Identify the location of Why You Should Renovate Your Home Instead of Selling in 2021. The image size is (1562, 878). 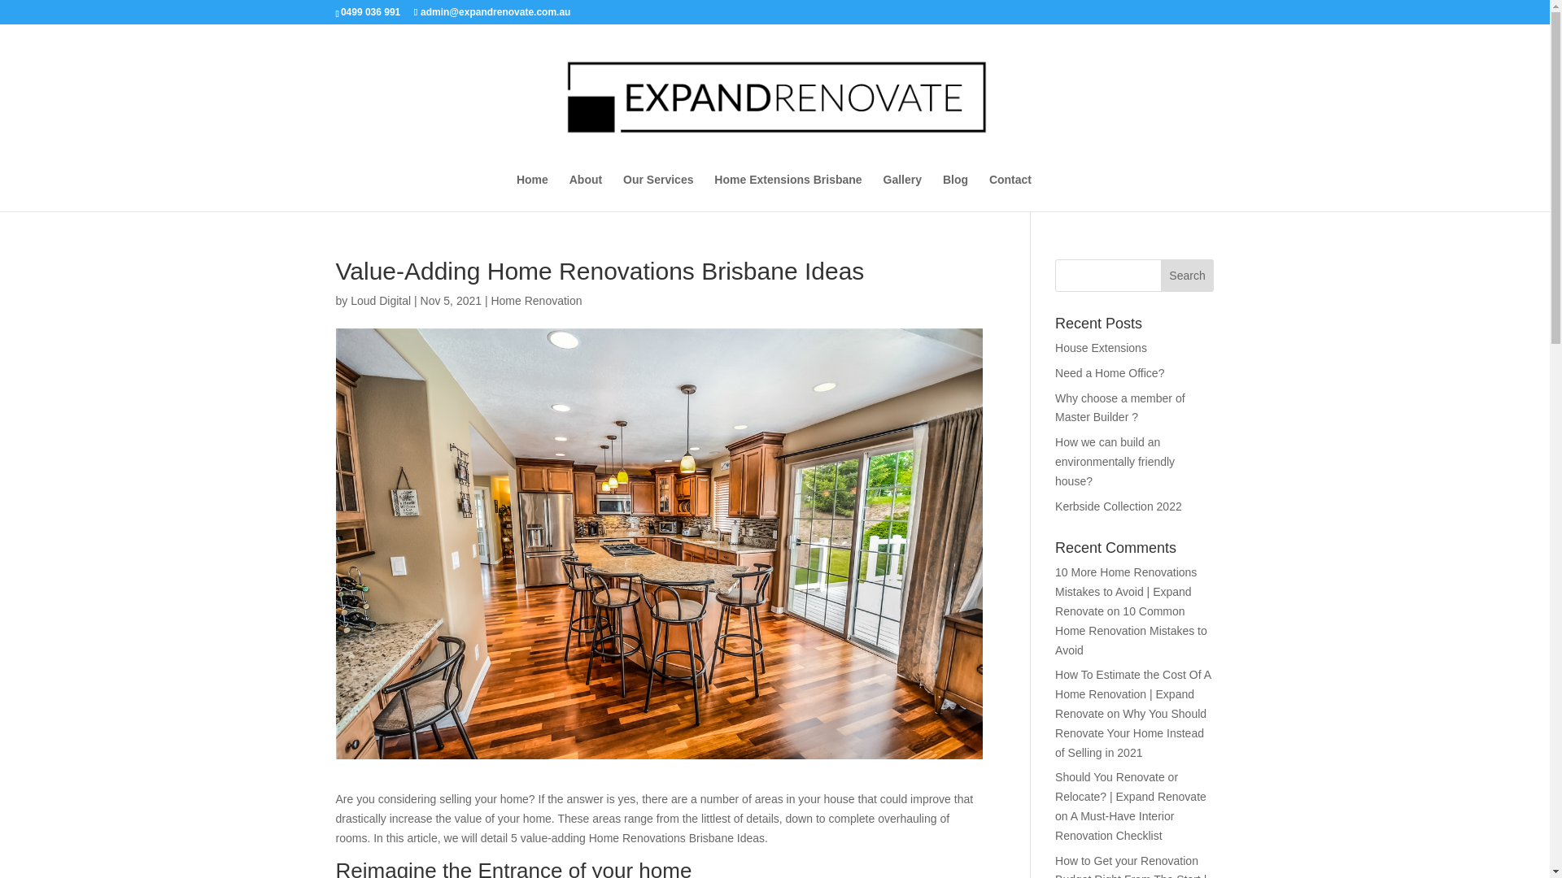
(1131, 733).